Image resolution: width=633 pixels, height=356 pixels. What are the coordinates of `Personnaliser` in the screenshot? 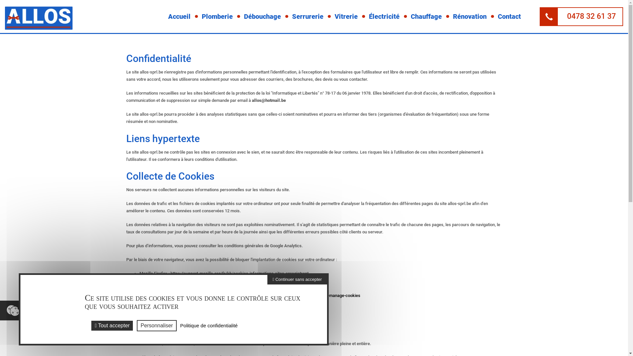 It's located at (157, 326).